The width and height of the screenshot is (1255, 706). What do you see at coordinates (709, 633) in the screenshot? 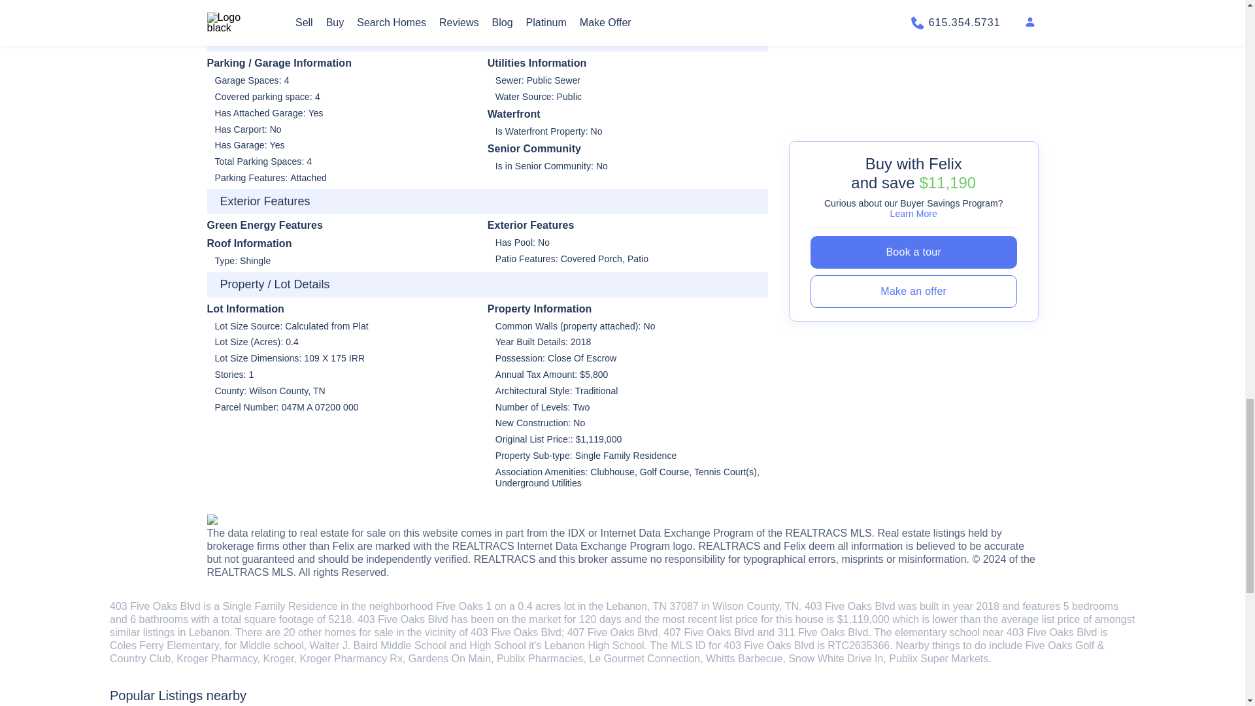
I see `407 Five Oaks Blvd` at bounding box center [709, 633].